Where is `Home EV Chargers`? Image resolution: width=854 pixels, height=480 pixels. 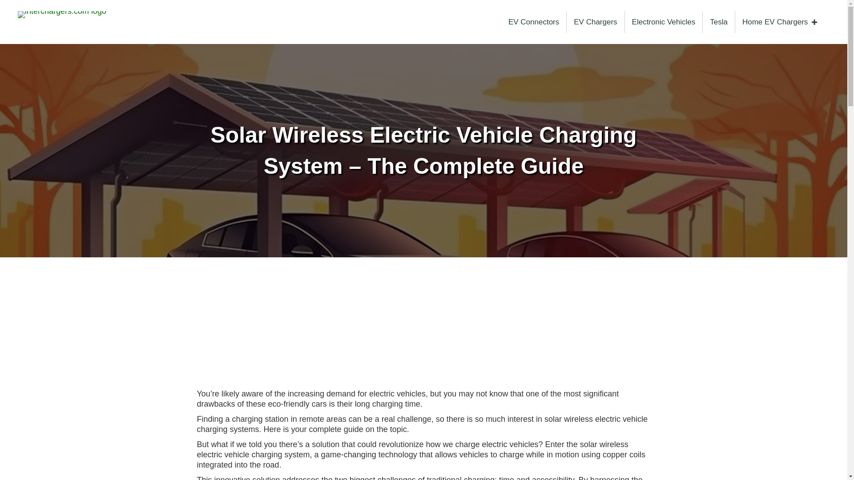
Home EV Chargers is located at coordinates (778, 22).